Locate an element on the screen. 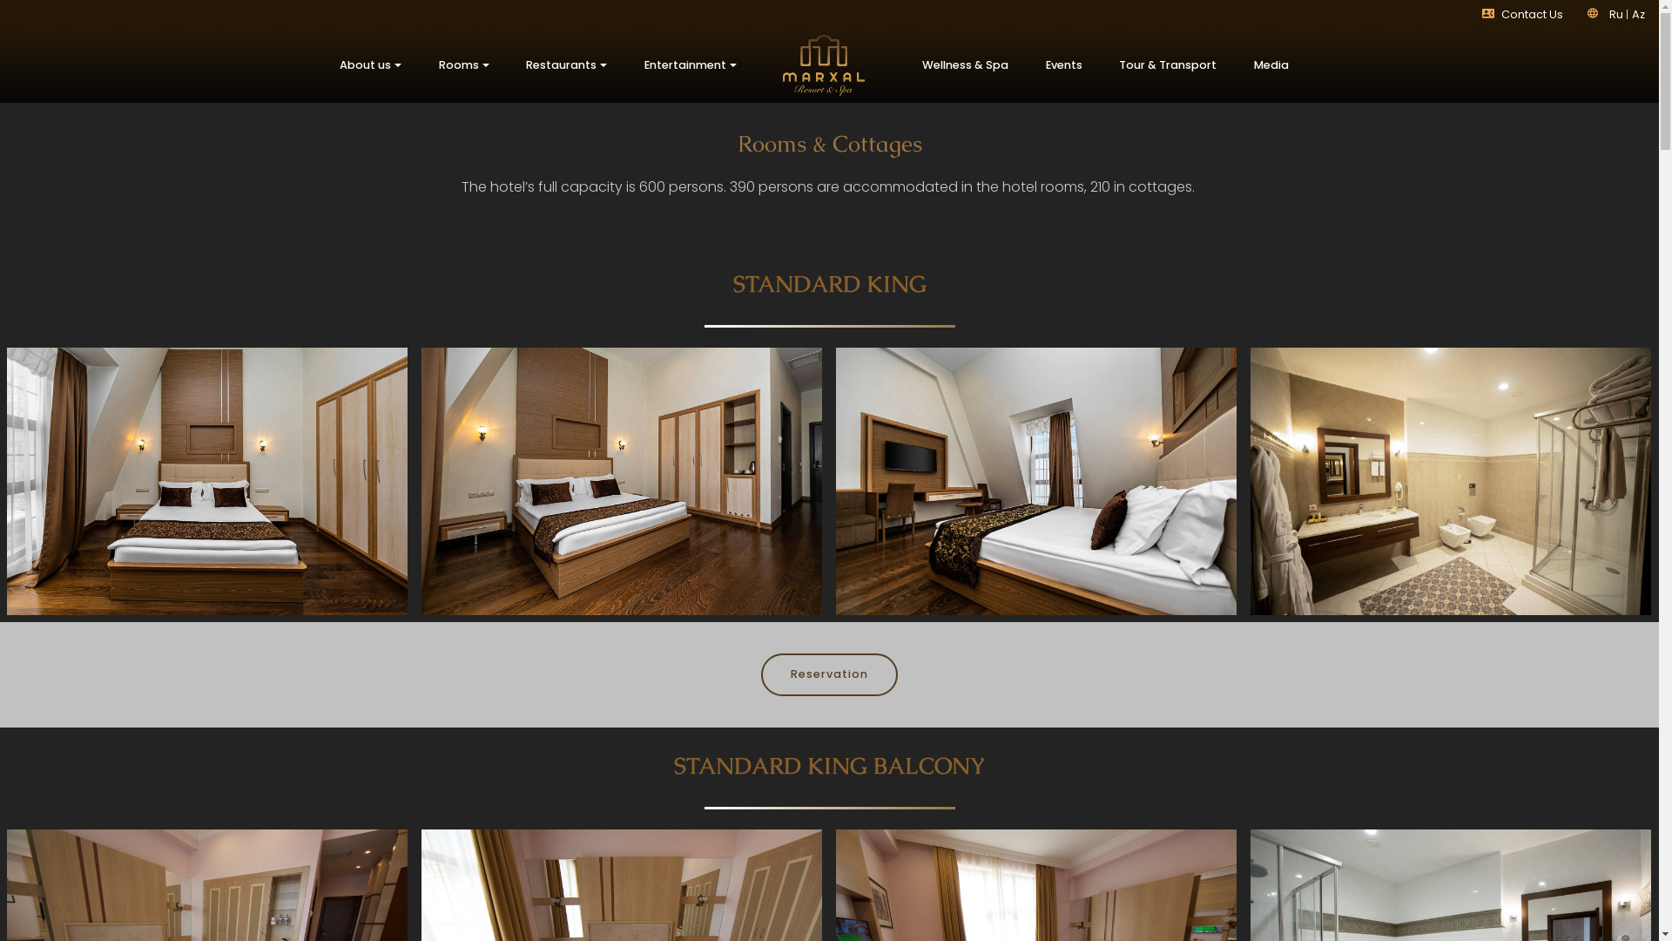 This screenshot has width=1672, height=941. Media is located at coordinates (1271, 65).